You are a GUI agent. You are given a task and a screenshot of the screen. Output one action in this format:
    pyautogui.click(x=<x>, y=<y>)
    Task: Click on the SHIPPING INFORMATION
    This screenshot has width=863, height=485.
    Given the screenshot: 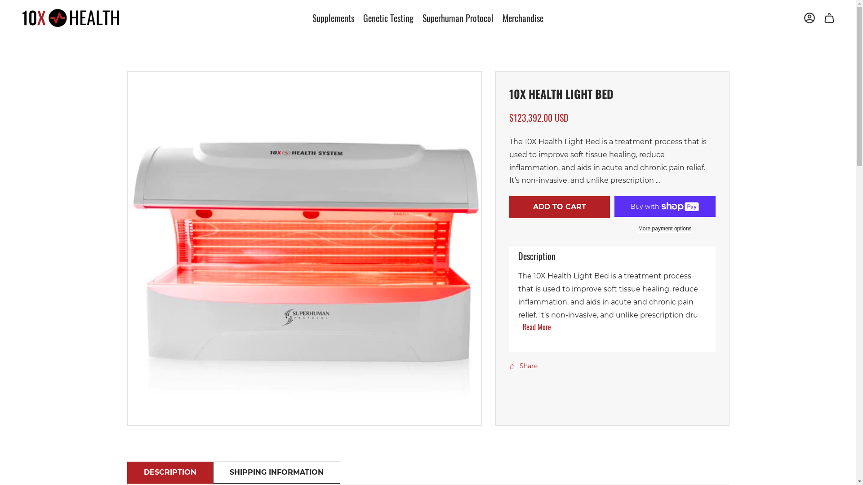 What is the action you would take?
    pyautogui.click(x=277, y=472)
    